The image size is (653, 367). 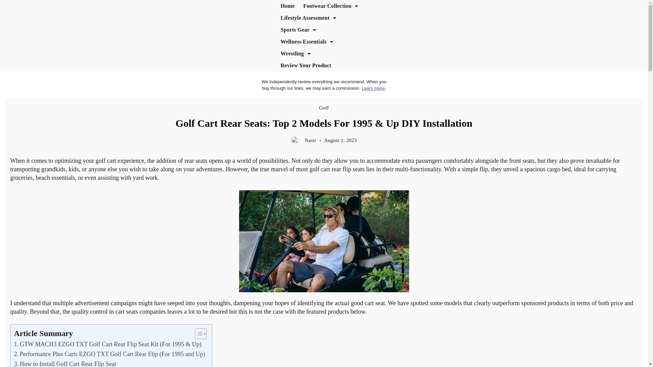 What do you see at coordinates (65, 363) in the screenshot?
I see `How to Install Golf Cart Rear Flip Seat` at bounding box center [65, 363].